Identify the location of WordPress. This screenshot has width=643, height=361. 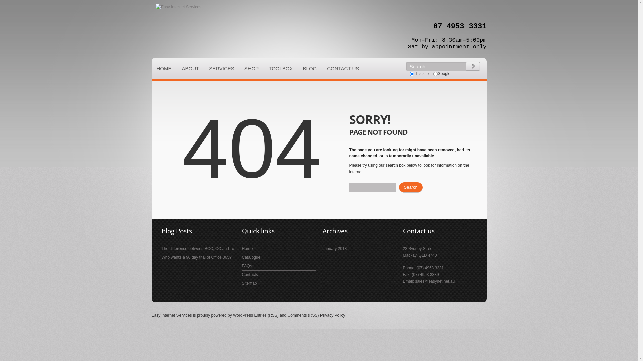
(243, 315).